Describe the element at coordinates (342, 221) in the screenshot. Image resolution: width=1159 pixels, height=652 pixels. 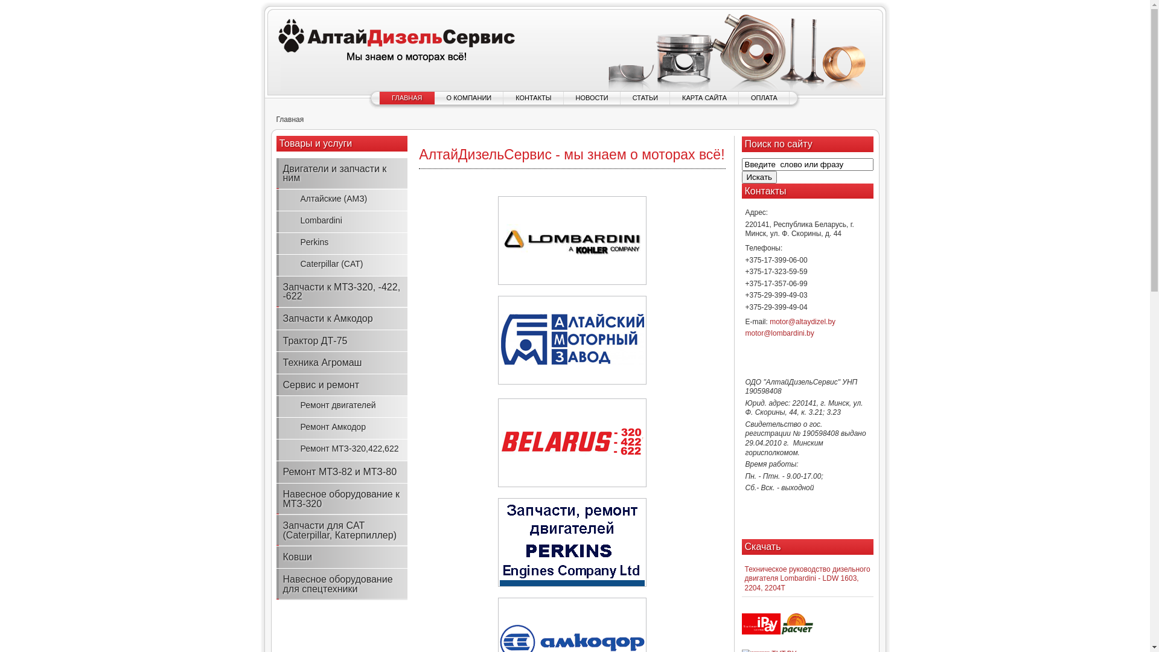
I see `Lombardini` at that location.